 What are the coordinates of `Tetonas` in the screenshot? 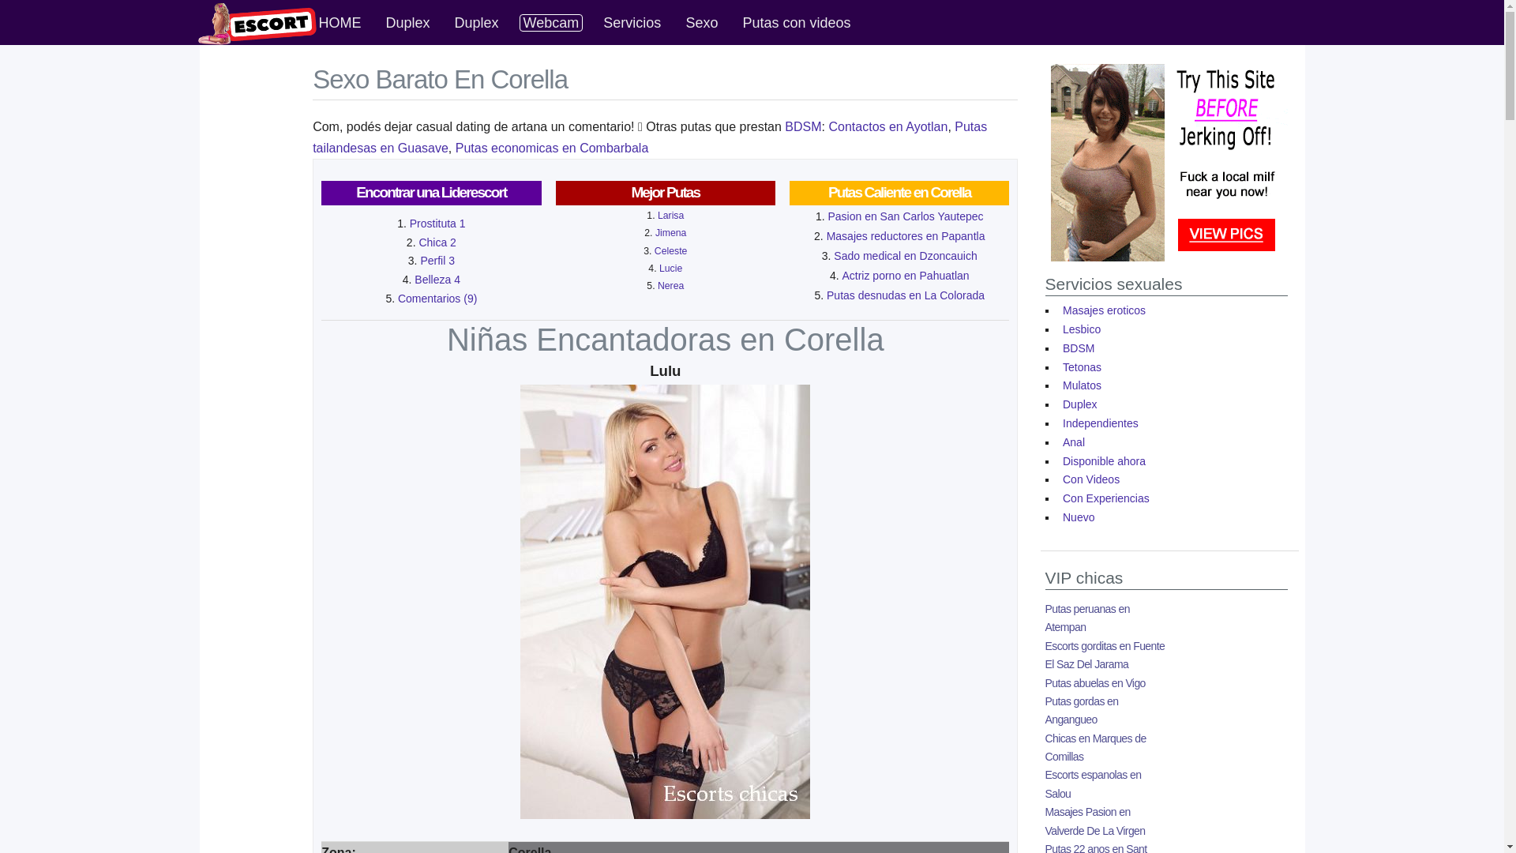 It's located at (1082, 367).